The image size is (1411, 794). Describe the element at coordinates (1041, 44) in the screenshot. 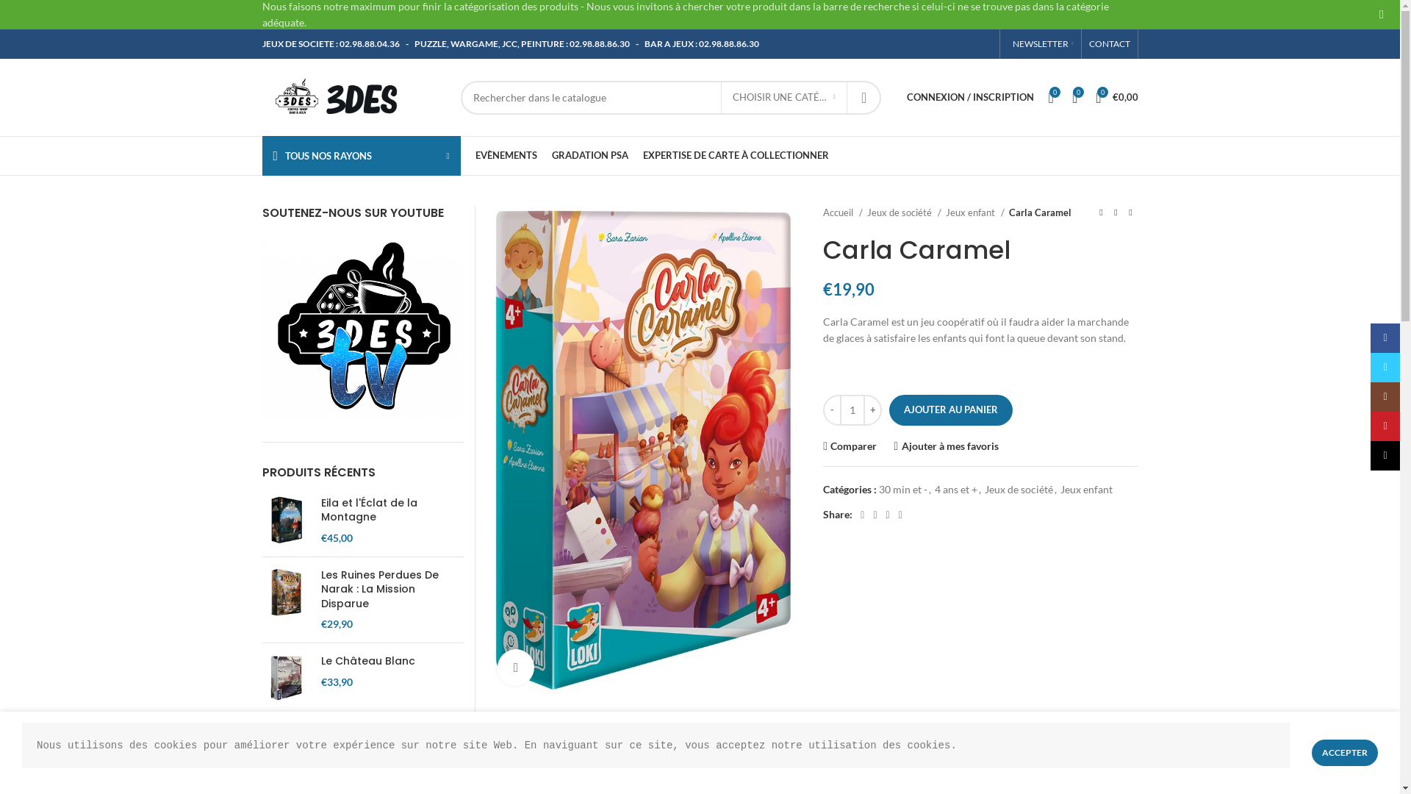

I see `NEWSLETTER` at that location.